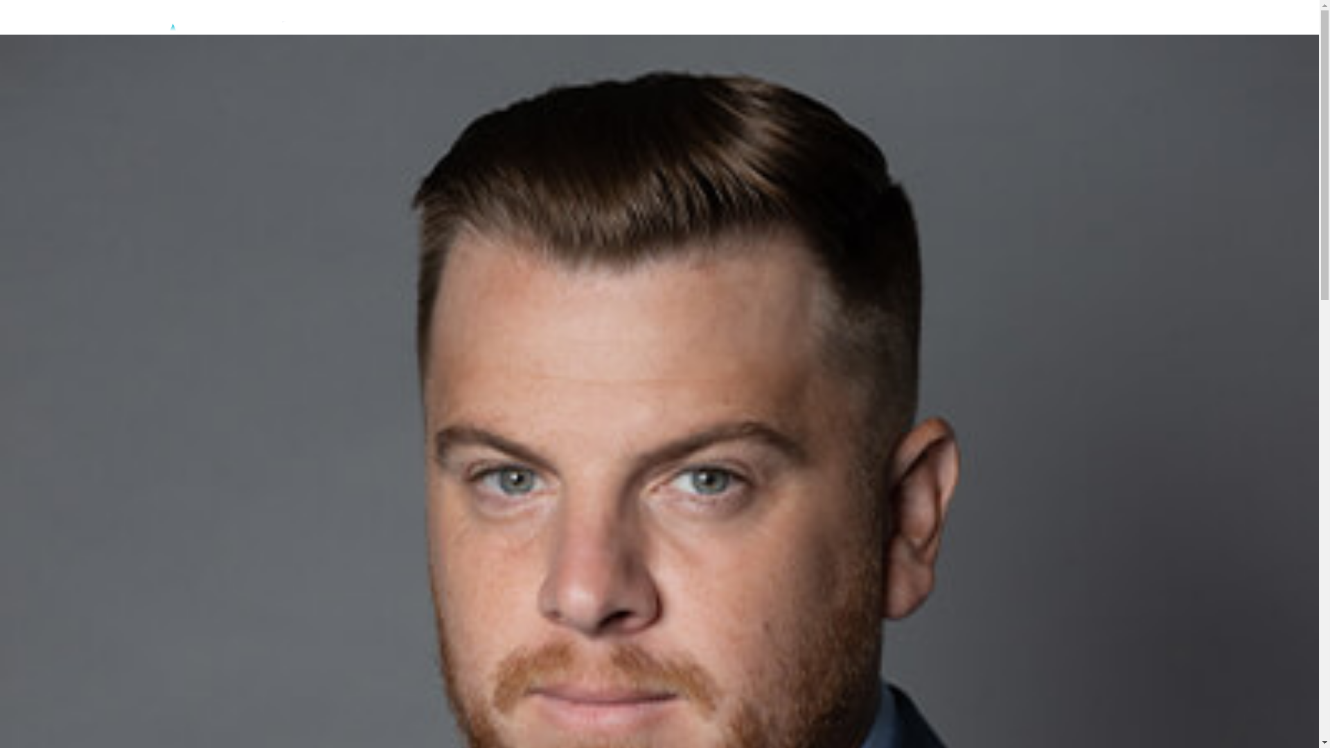 The height and width of the screenshot is (748, 1330). I want to click on INVESTOR PORTAL, so click(1103, 26).